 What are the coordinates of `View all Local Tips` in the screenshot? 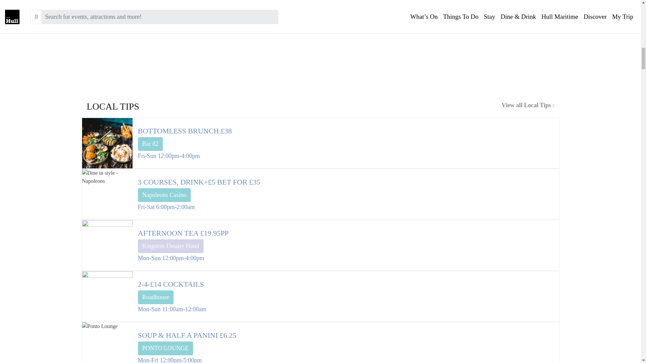 It's located at (440, 109).